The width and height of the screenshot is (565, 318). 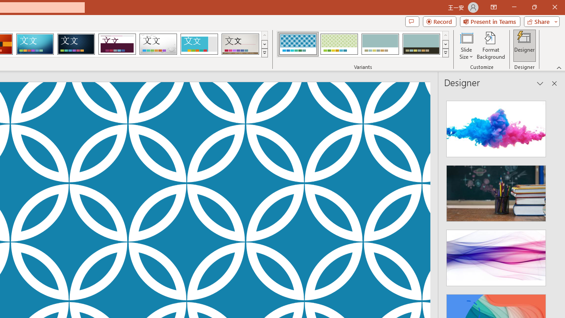 I want to click on Row Down, so click(x=446, y=44).